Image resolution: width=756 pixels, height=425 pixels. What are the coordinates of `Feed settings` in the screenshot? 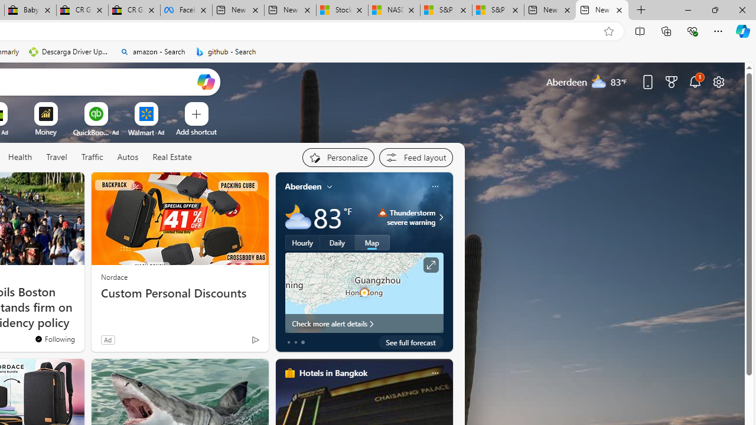 It's located at (416, 157).